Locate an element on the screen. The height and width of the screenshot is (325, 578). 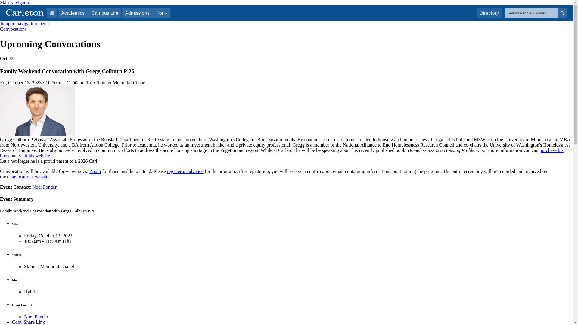
purchase his book is located at coordinates (282, 153).